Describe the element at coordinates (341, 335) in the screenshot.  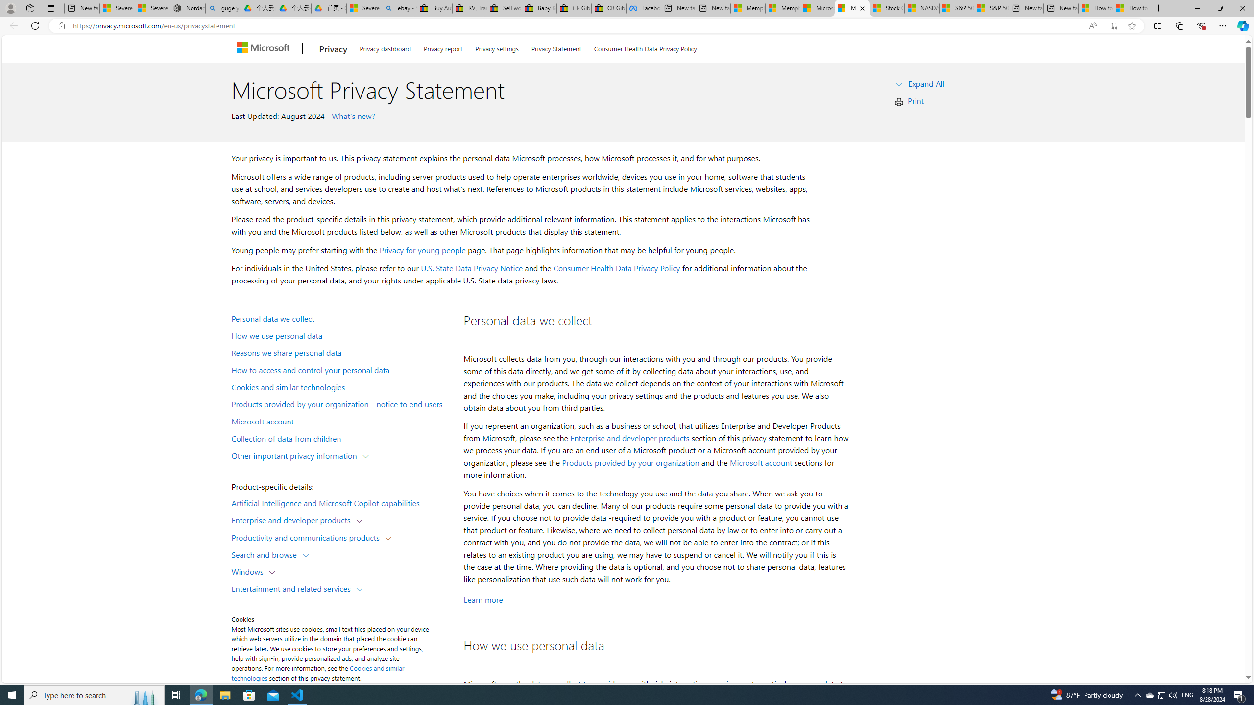
I see `How we use personal data` at that location.